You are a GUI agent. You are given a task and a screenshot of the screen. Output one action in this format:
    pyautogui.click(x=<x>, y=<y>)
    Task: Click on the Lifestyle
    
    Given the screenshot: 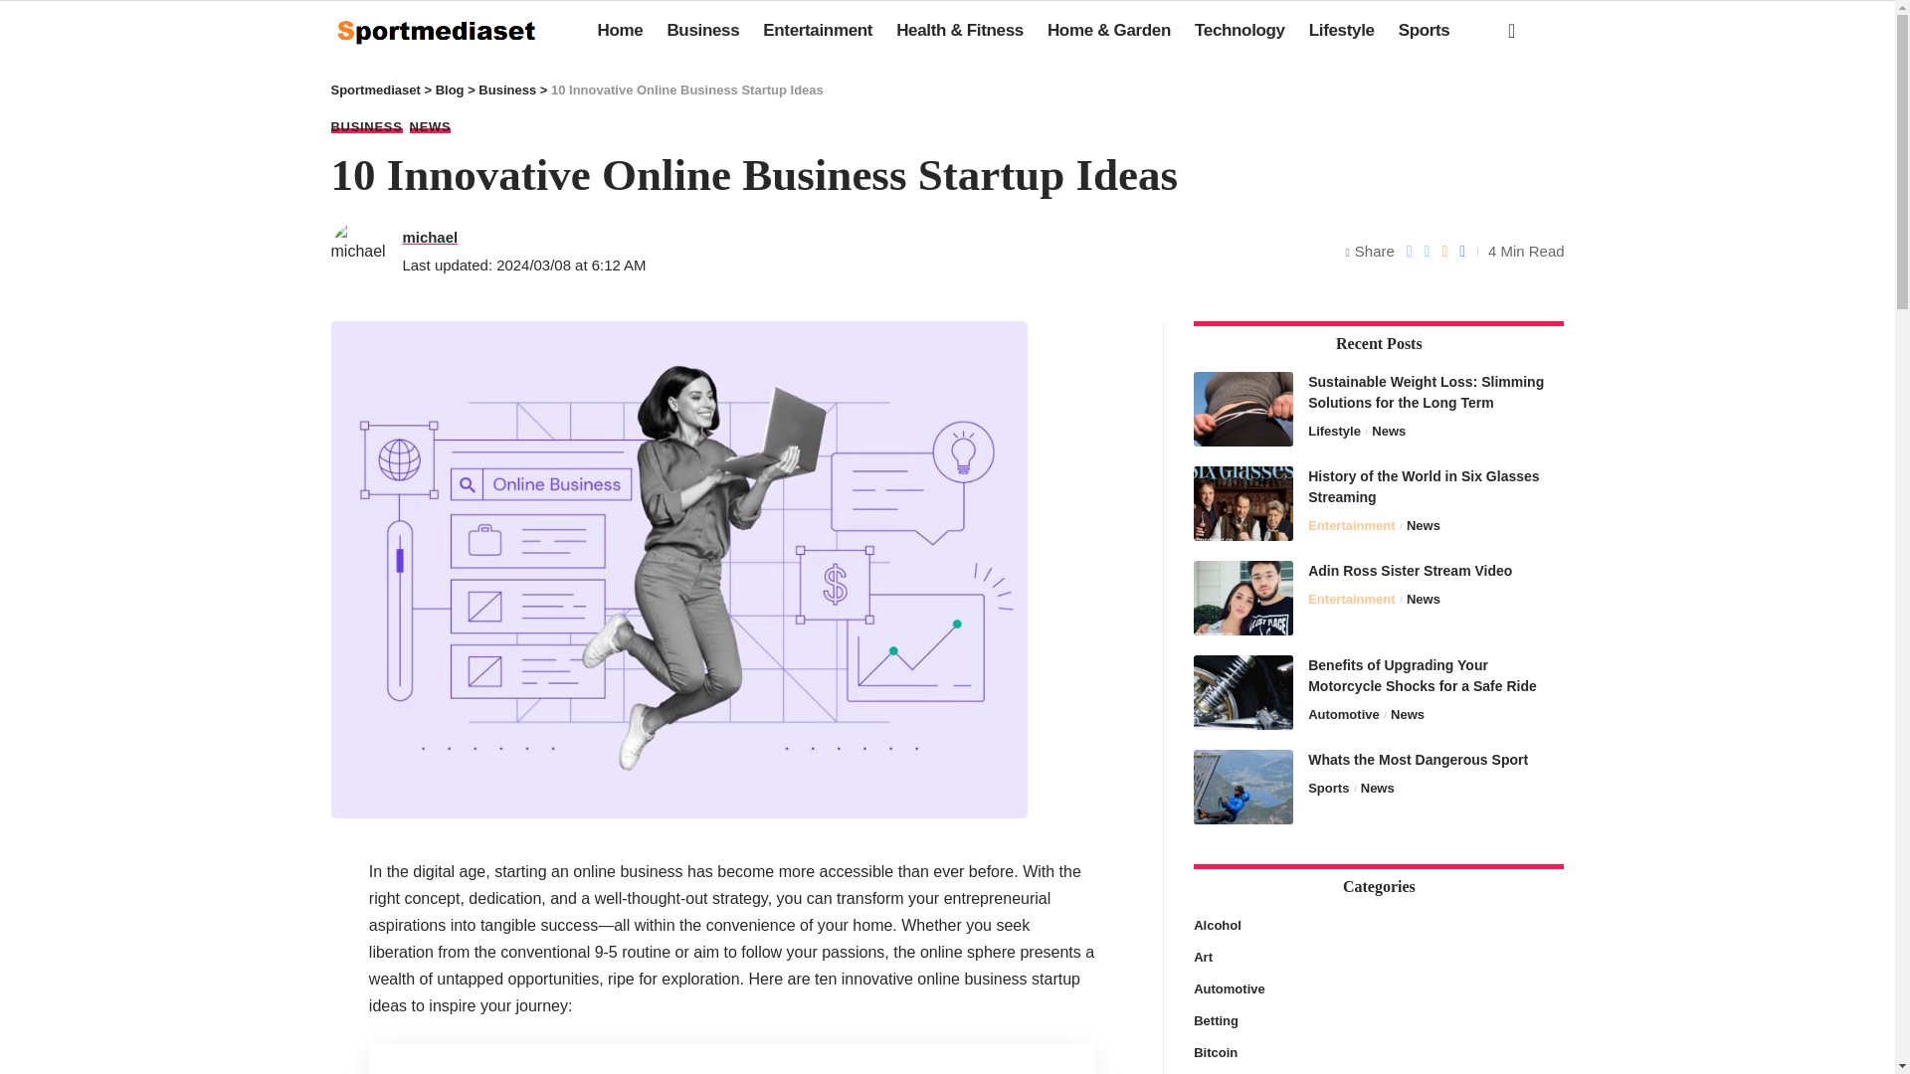 What is the action you would take?
    pyautogui.click(x=1341, y=30)
    